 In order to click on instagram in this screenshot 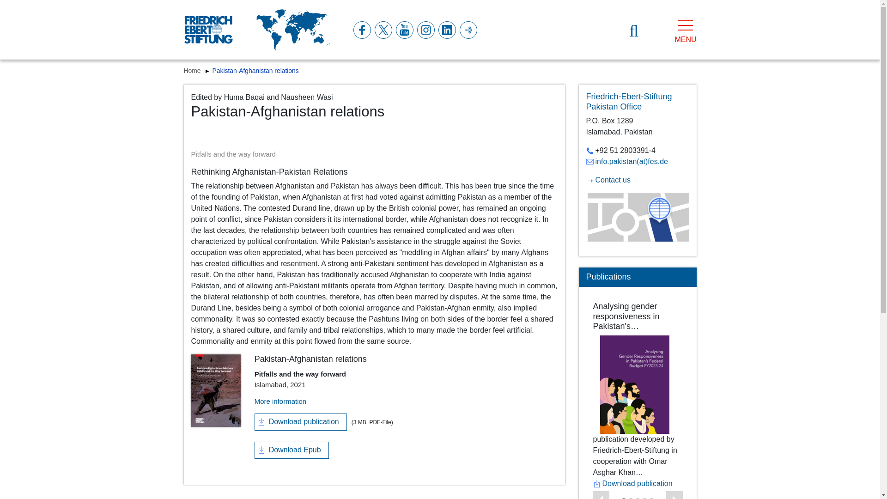, I will do `click(425, 30)`.